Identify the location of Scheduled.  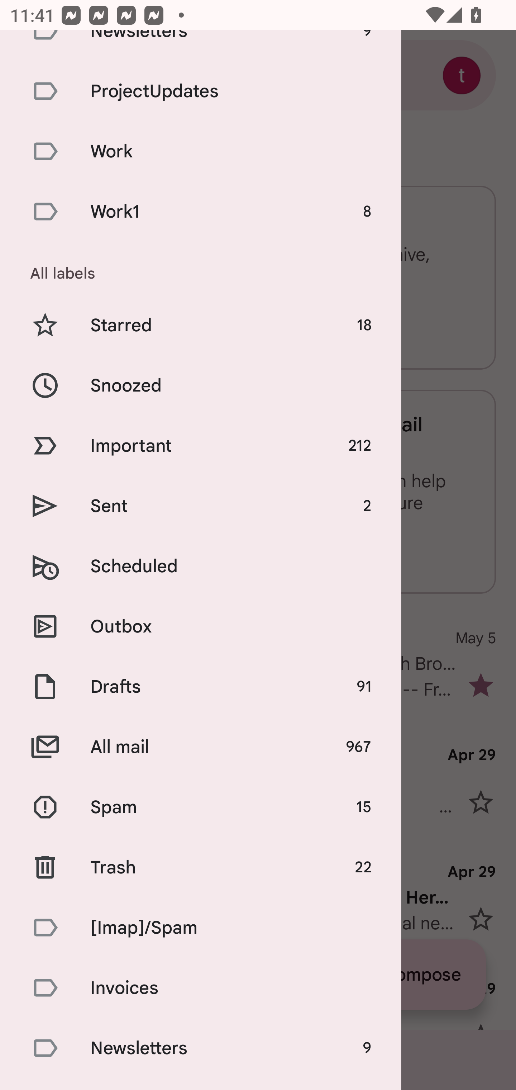
(201, 566).